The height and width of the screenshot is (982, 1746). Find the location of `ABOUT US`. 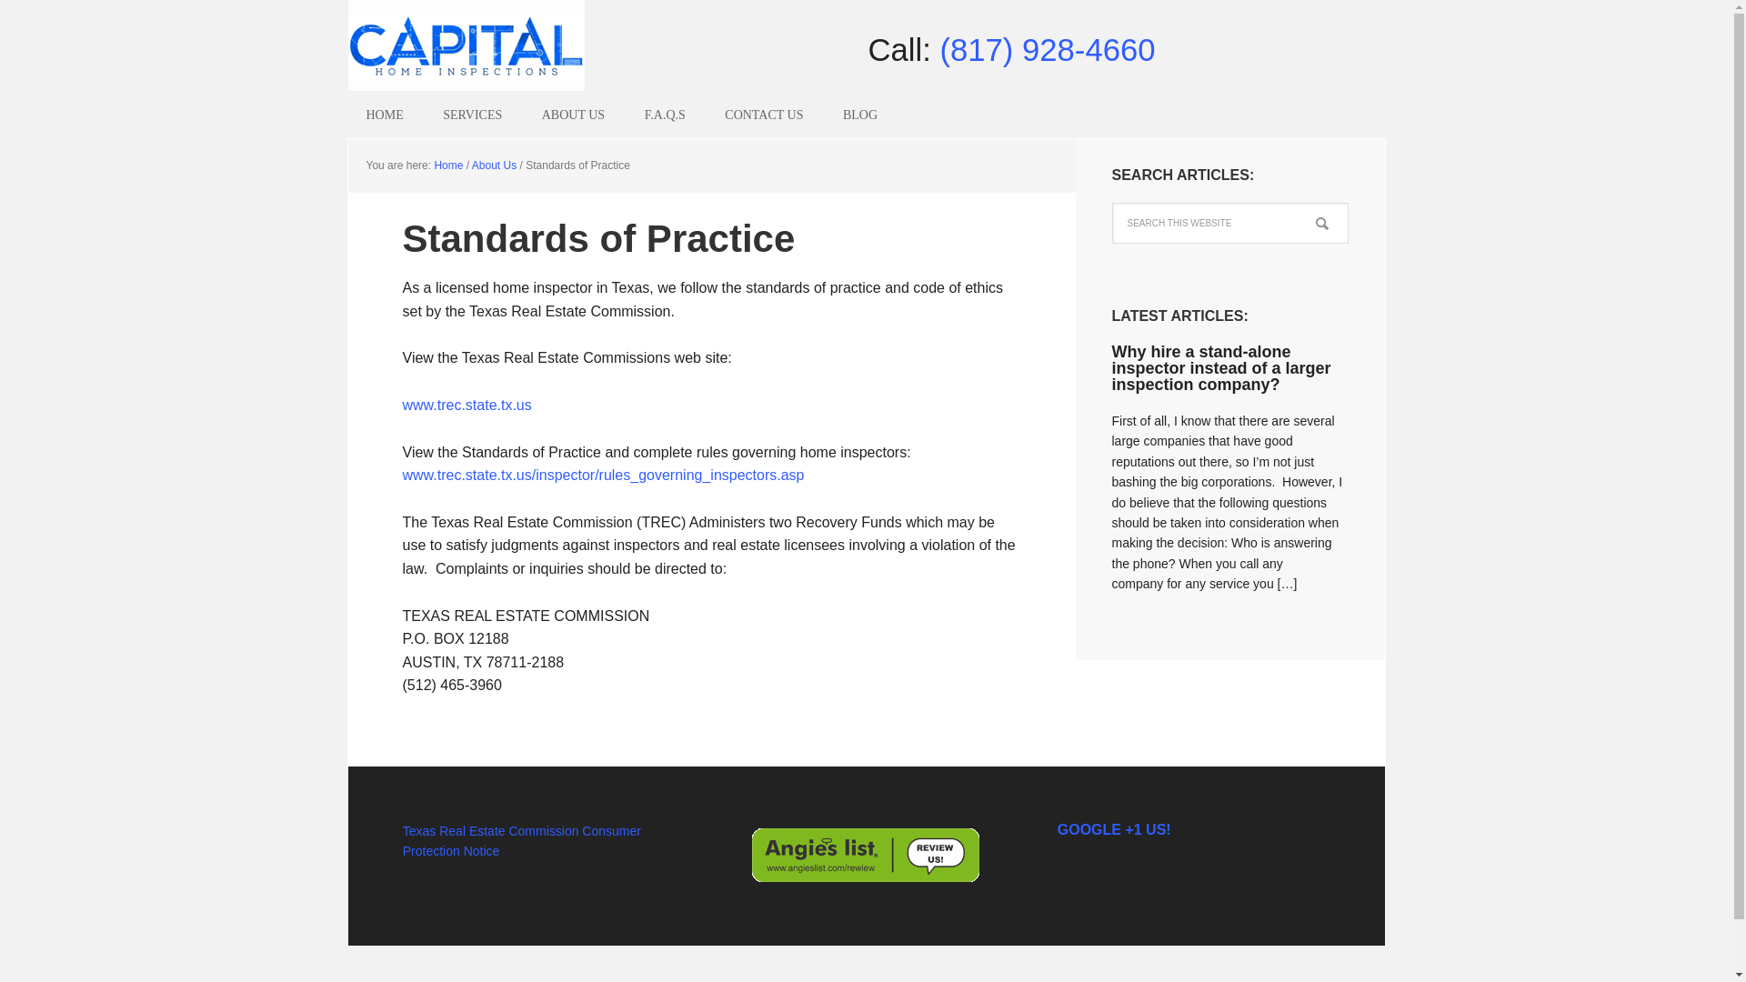

ABOUT US is located at coordinates (573, 115).